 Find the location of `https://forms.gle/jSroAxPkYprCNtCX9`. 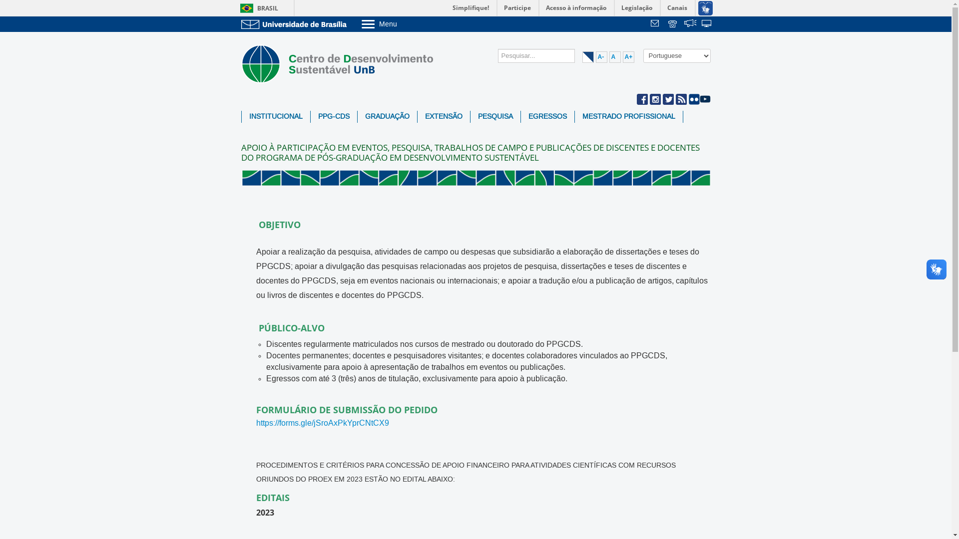

https://forms.gle/jSroAxPkYprCNtCX9 is located at coordinates (322, 423).